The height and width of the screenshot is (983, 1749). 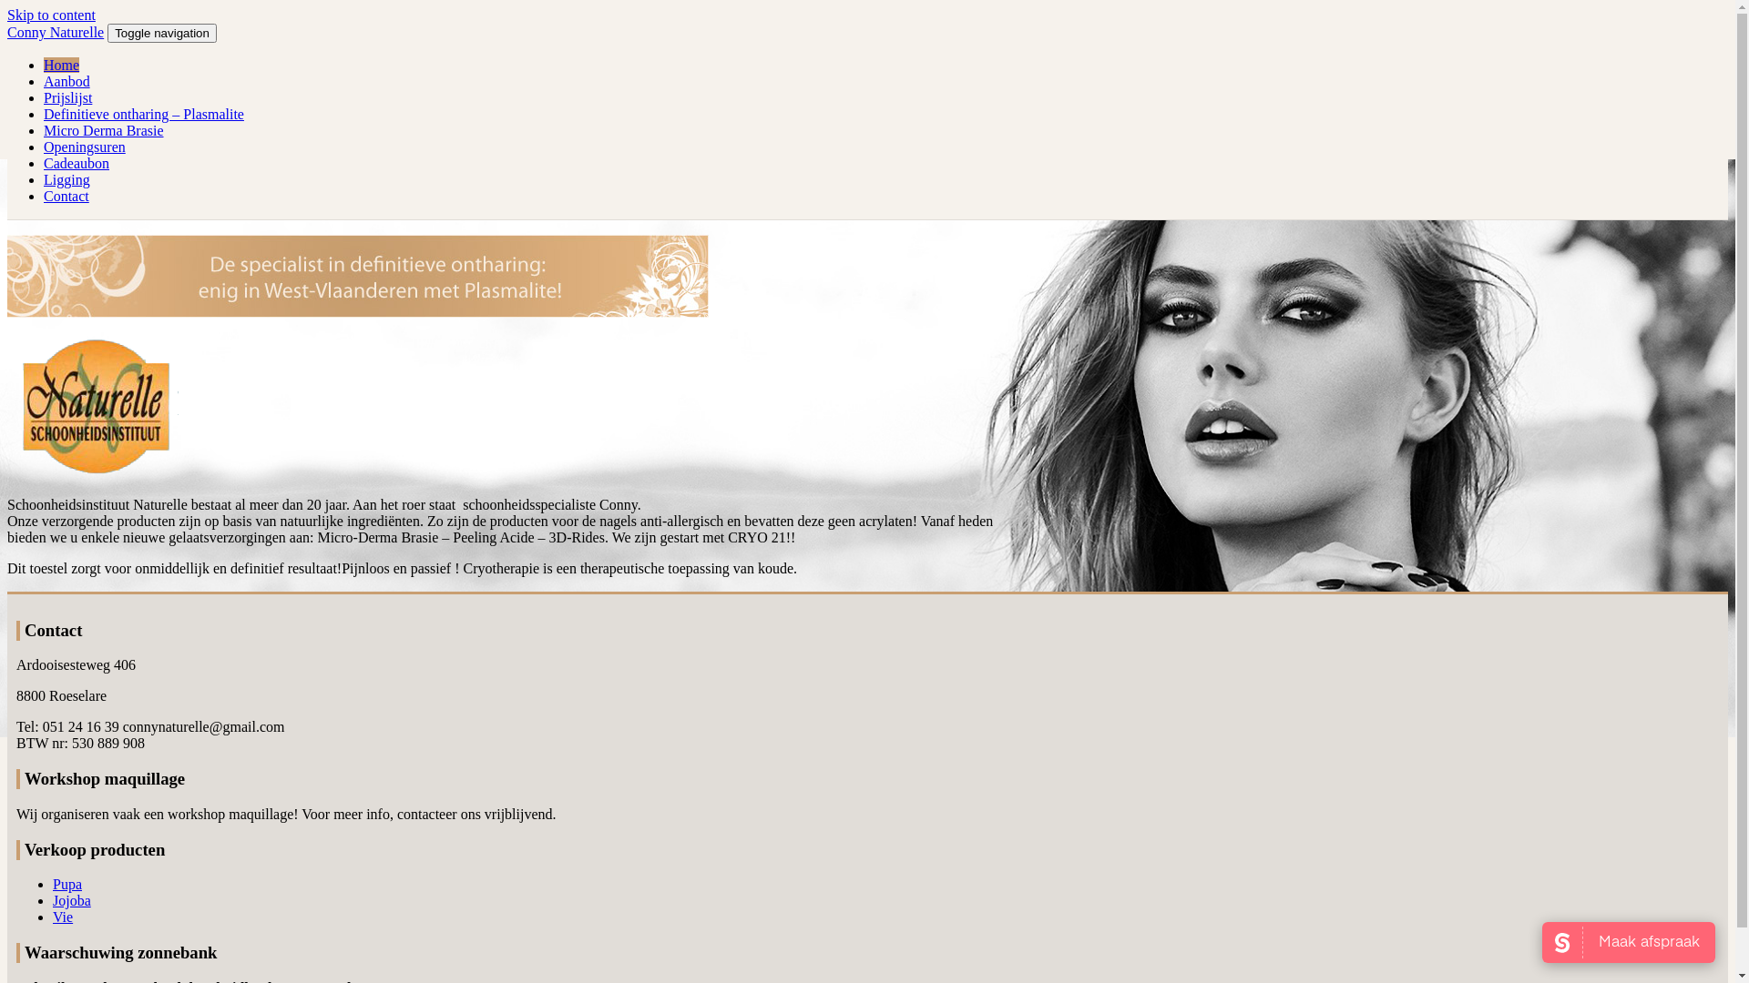 What do you see at coordinates (63, 917) in the screenshot?
I see `Vie` at bounding box center [63, 917].